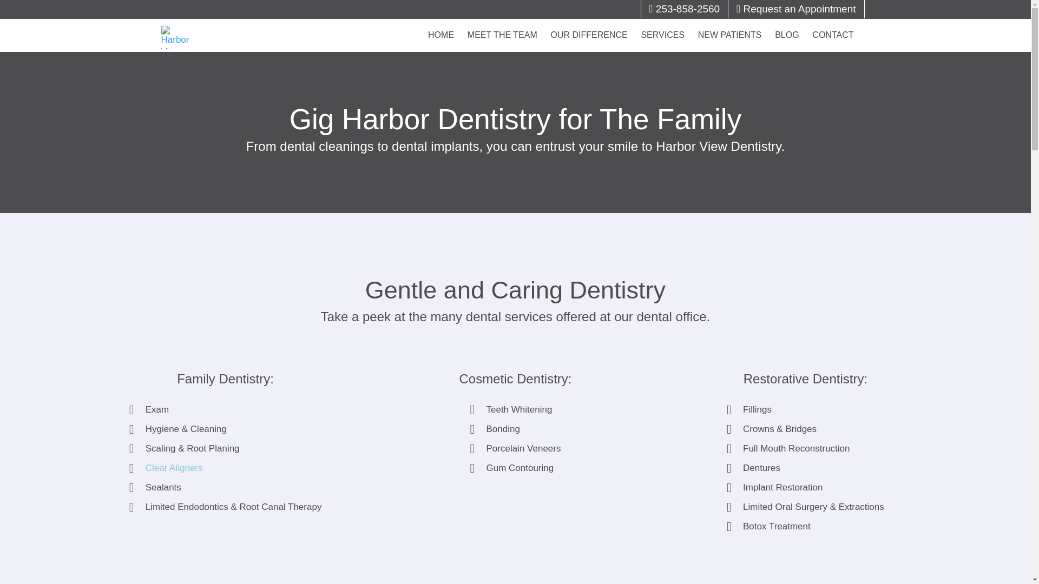  I want to click on Clear Aligners, so click(174, 468).